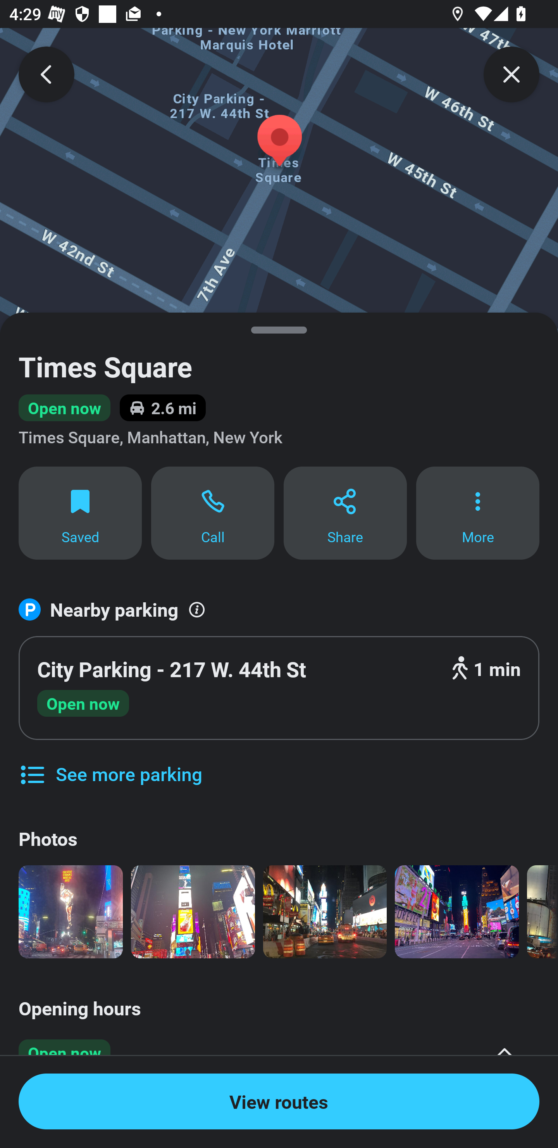  What do you see at coordinates (279, 1101) in the screenshot?
I see `View routes` at bounding box center [279, 1101].